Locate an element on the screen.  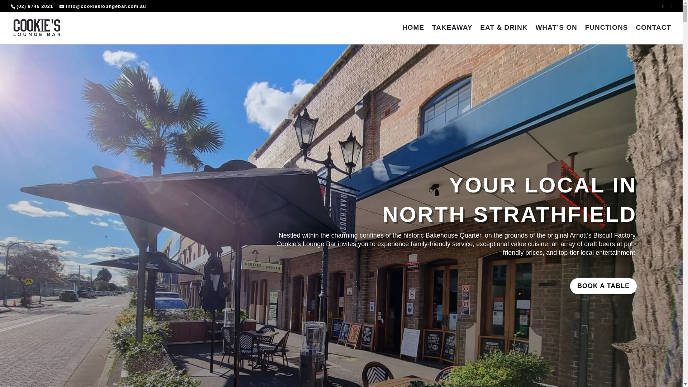
info@cookiesloungebar.com.au is located at coordinates (103, 6).